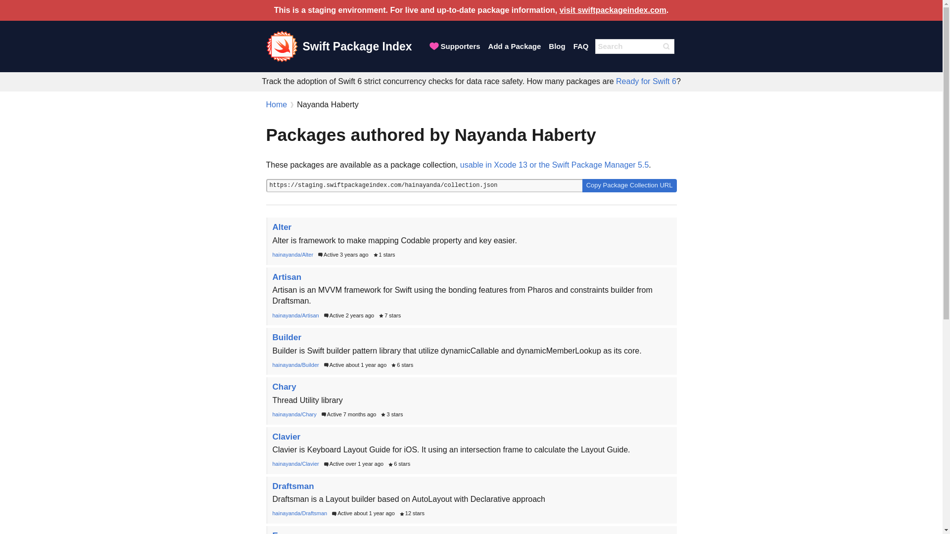 Image resolution: width=950 pixels, height=534 pixels. What do you see at coordinates (277, 104) in the screenshot?
I see `Home` at bounding box center [277, 104].